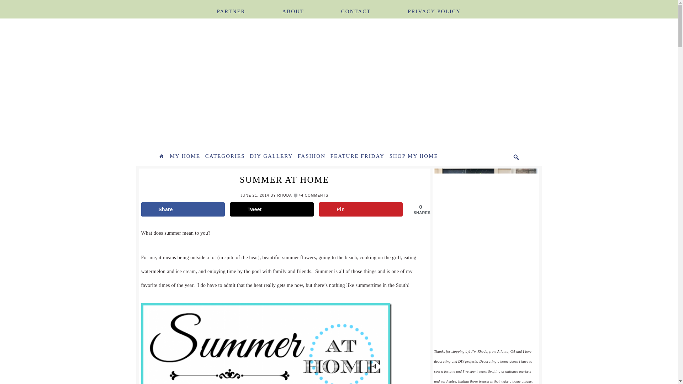 This screenshot has height=384, width=683. Describe the element at coordinates (185, 157) in the screenshot. I see `MY HOME` at that location.